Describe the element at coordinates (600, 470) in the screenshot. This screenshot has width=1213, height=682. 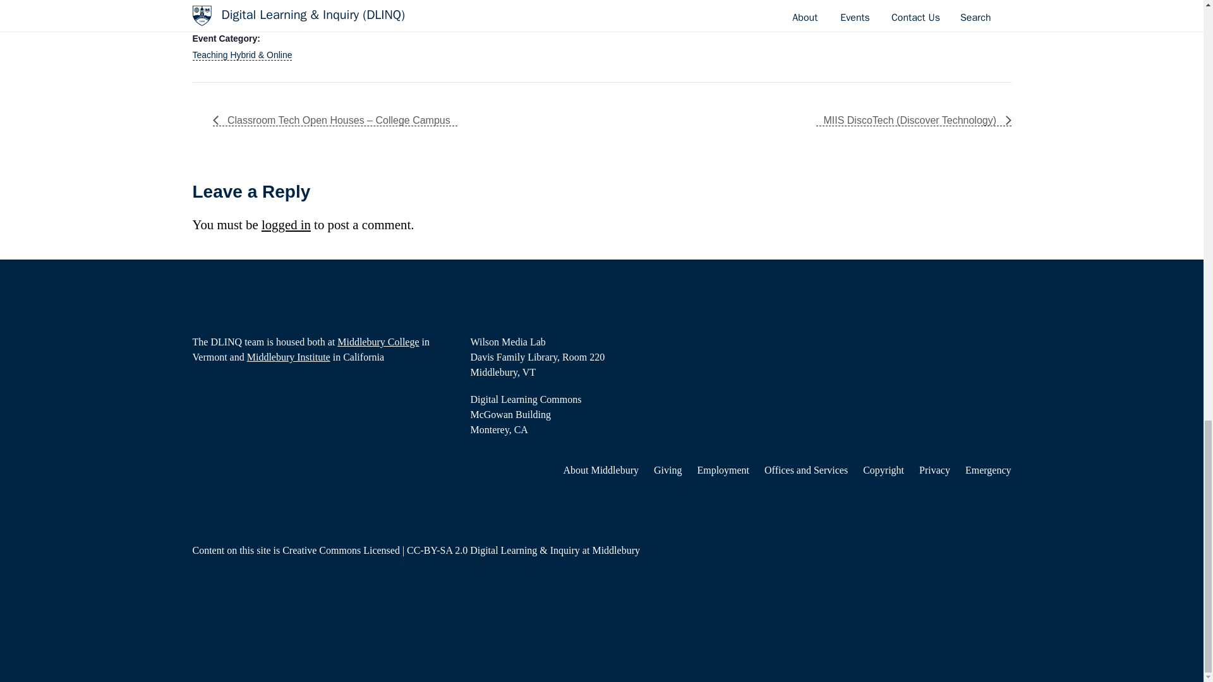
I see `About Middlebury` at that location.